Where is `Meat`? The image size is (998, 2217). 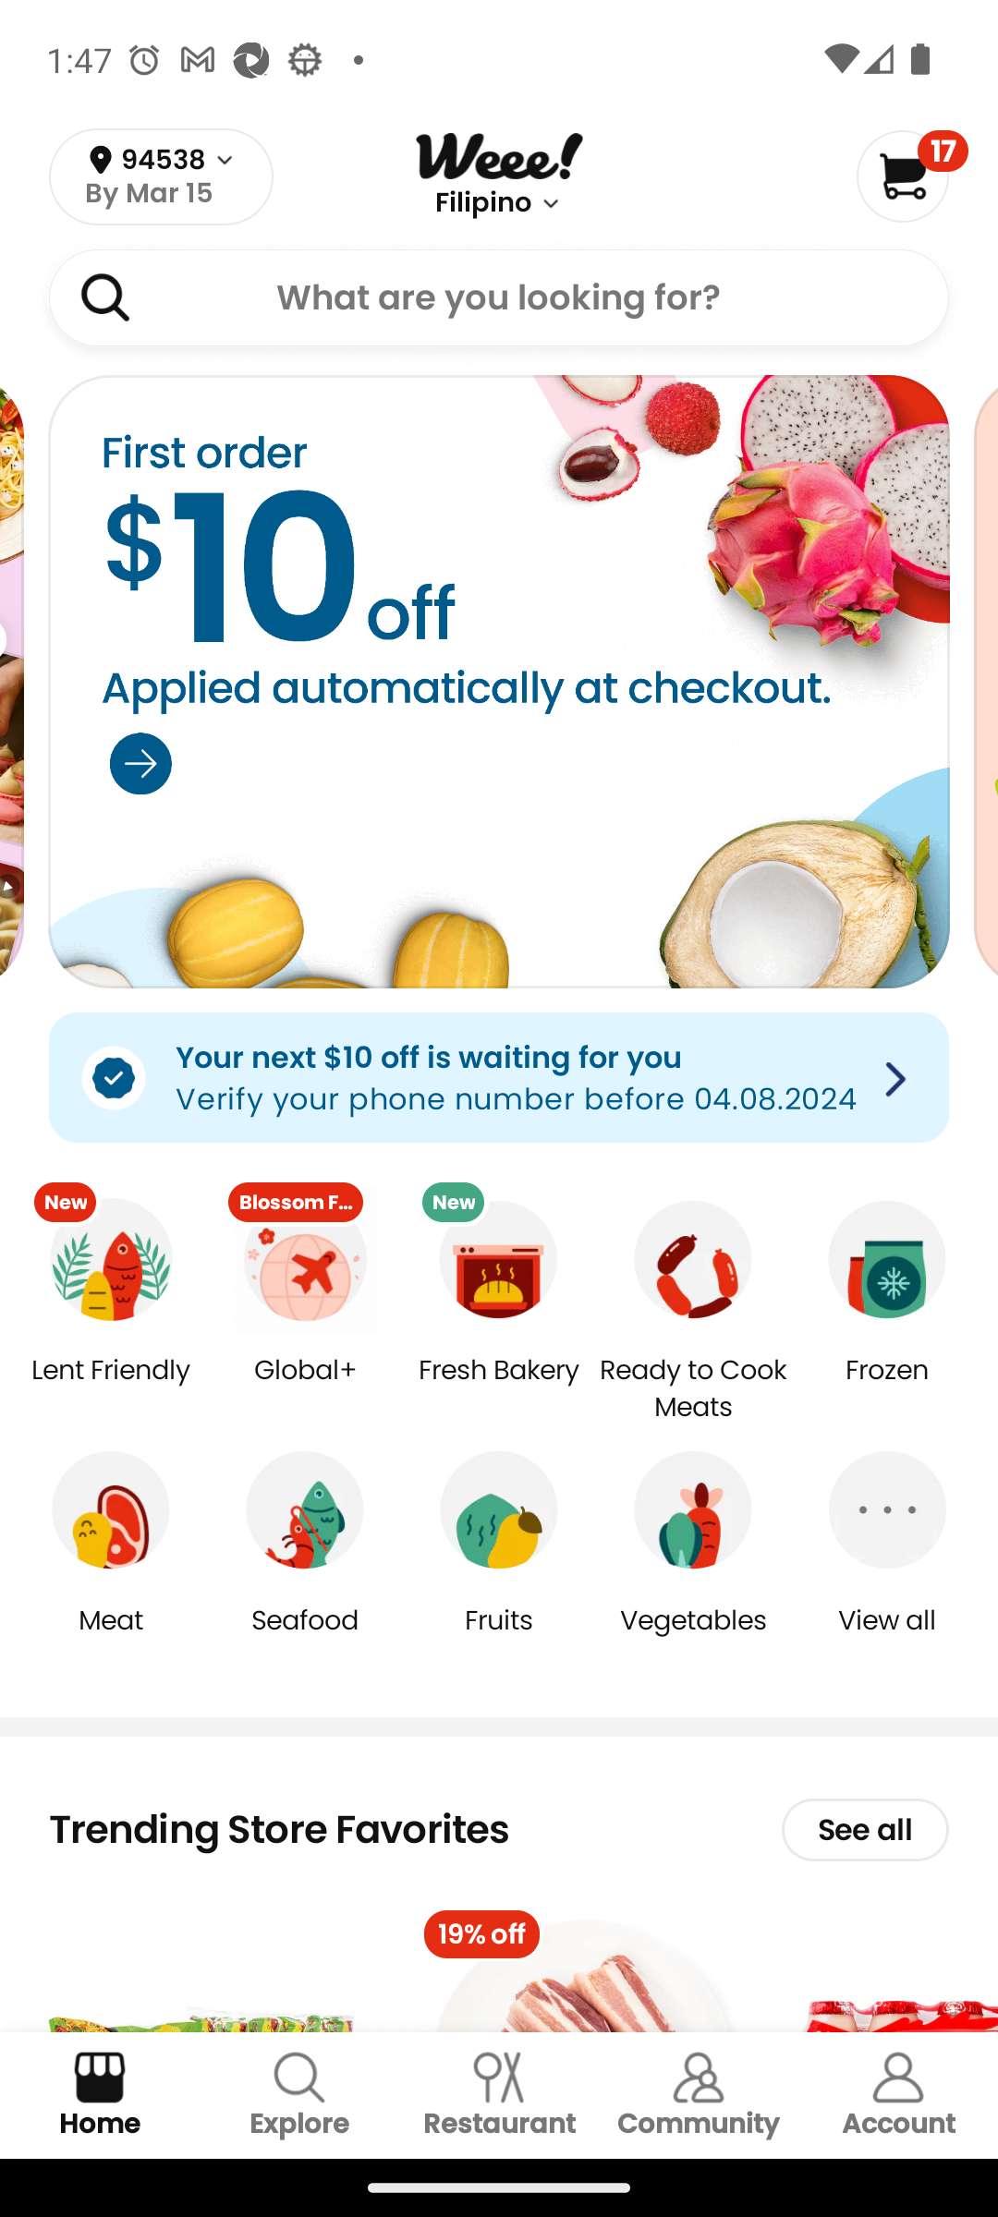 Meat is located at coordinates (111, 1639).